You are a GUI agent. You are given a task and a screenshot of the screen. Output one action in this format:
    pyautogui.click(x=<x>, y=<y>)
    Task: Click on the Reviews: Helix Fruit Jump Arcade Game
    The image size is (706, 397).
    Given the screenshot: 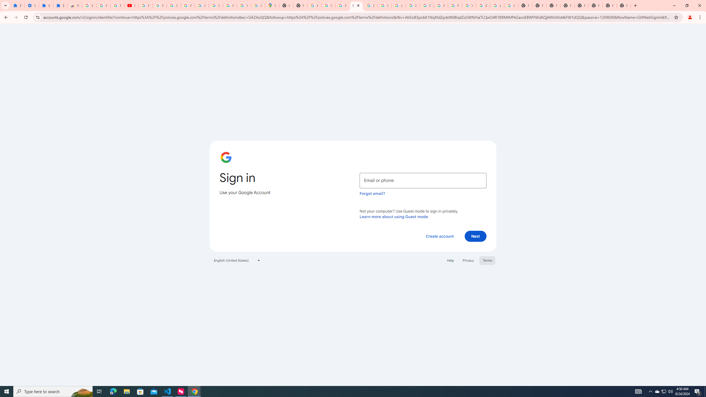 What is the action you would take?
    pyautogui.click(x=75, y=6)
    